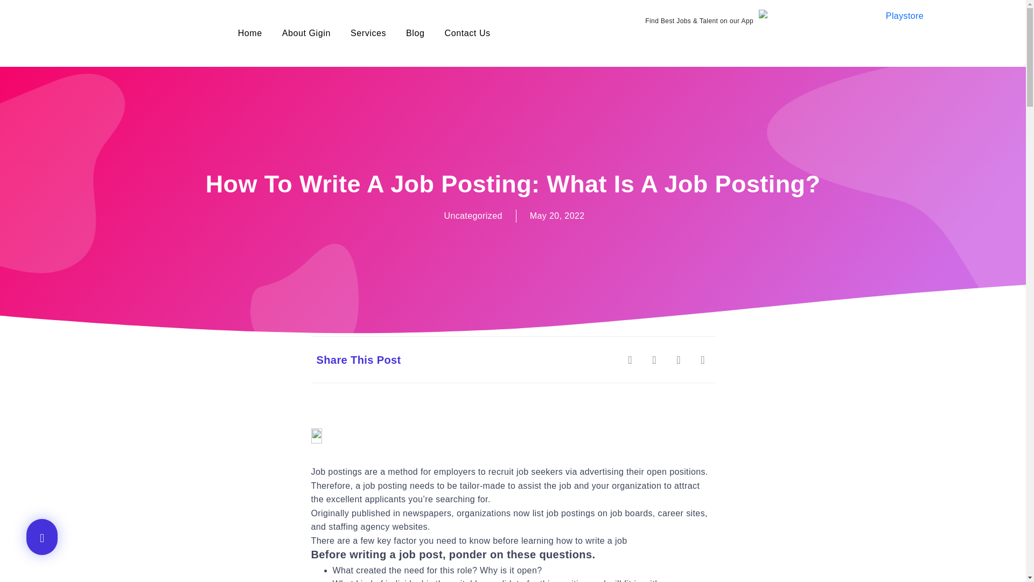 This screenshot has width=1034, height=582. I want to click on Contact Us, so click(467, 33).